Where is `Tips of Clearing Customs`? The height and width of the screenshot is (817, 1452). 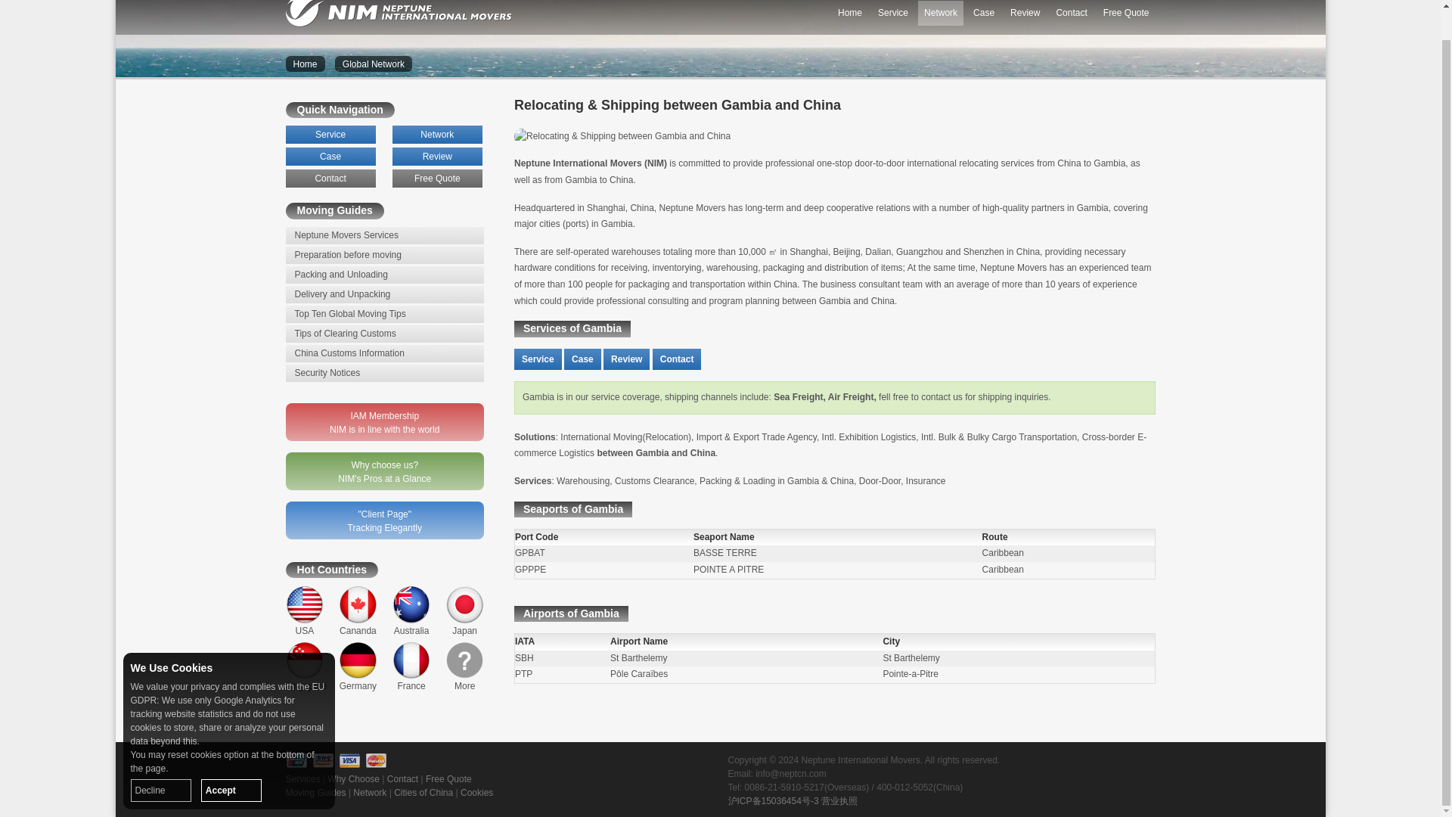 Tips of Clearing Customs is located at coordinates (386, 333).